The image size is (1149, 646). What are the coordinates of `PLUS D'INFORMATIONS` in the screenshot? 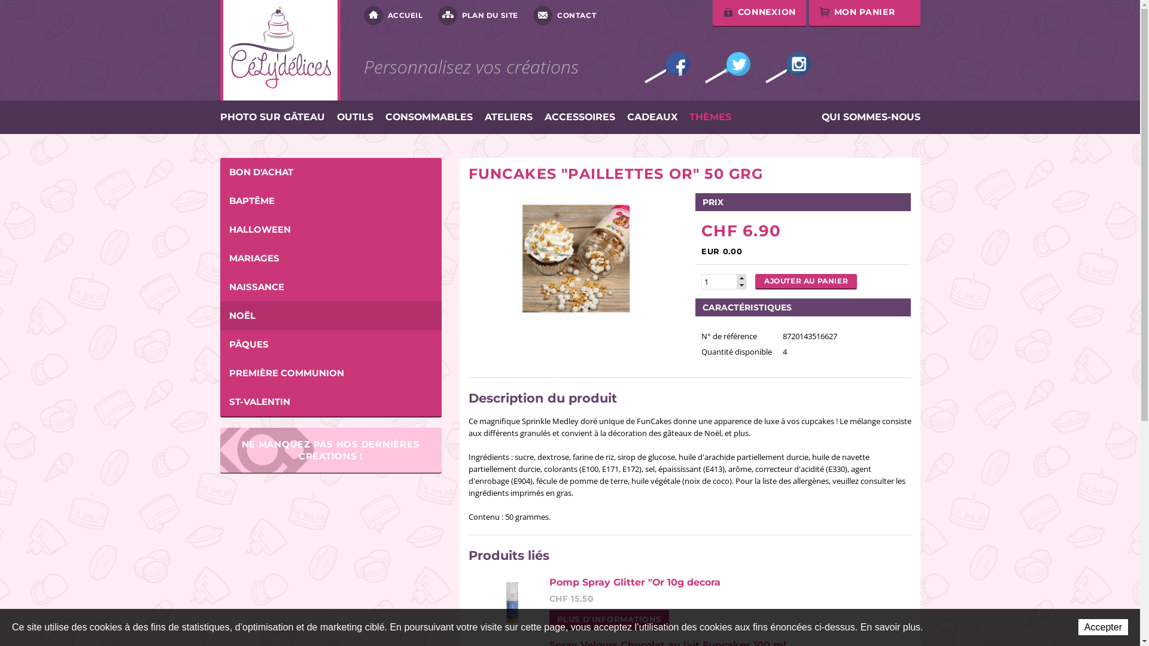 It's located at (609, 620).